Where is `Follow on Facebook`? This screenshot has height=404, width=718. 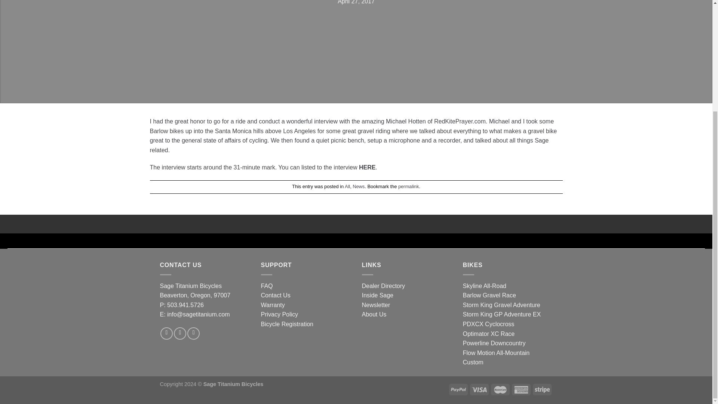
Follow on Facebook is located at coordinates (166, 333).